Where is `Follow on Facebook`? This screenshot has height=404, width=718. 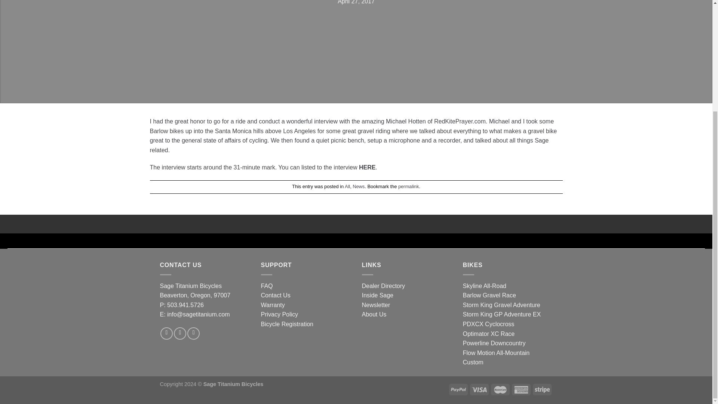
Follow on Facebook is located at coordinates (166, 333).